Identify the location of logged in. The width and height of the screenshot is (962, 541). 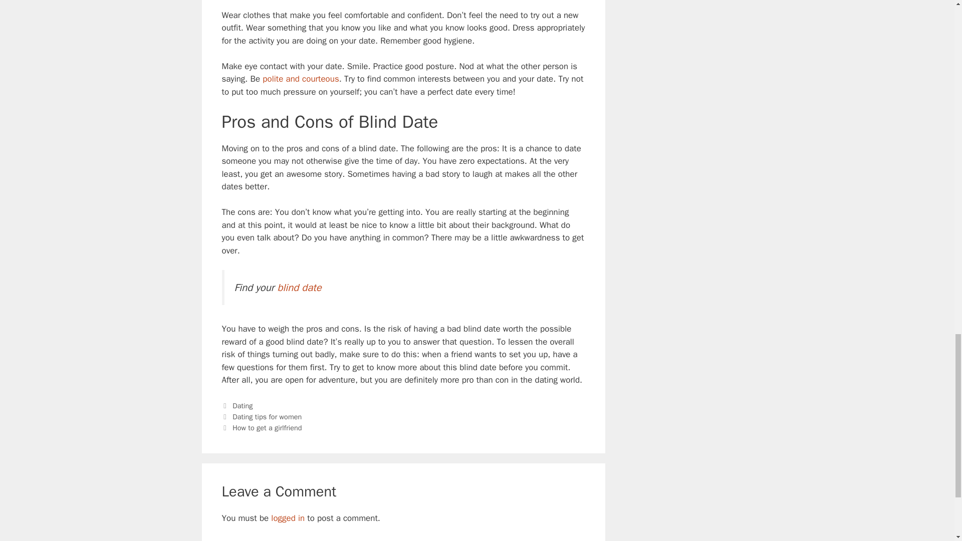
(288, 518).